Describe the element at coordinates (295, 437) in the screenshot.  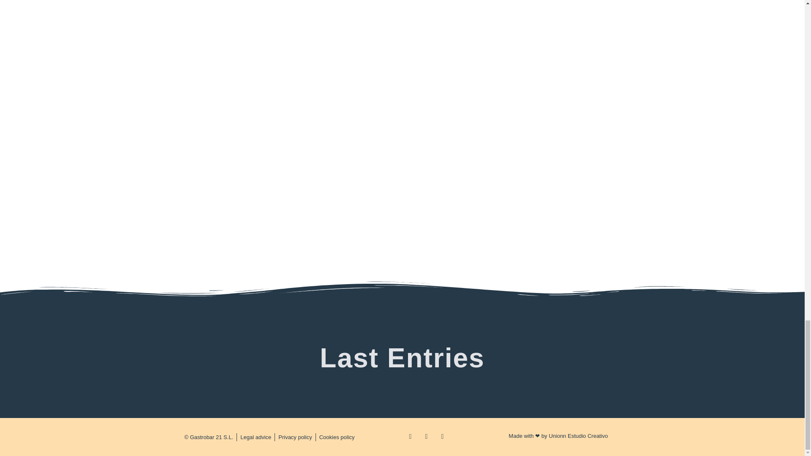
I see `Privacy policy` at that location.